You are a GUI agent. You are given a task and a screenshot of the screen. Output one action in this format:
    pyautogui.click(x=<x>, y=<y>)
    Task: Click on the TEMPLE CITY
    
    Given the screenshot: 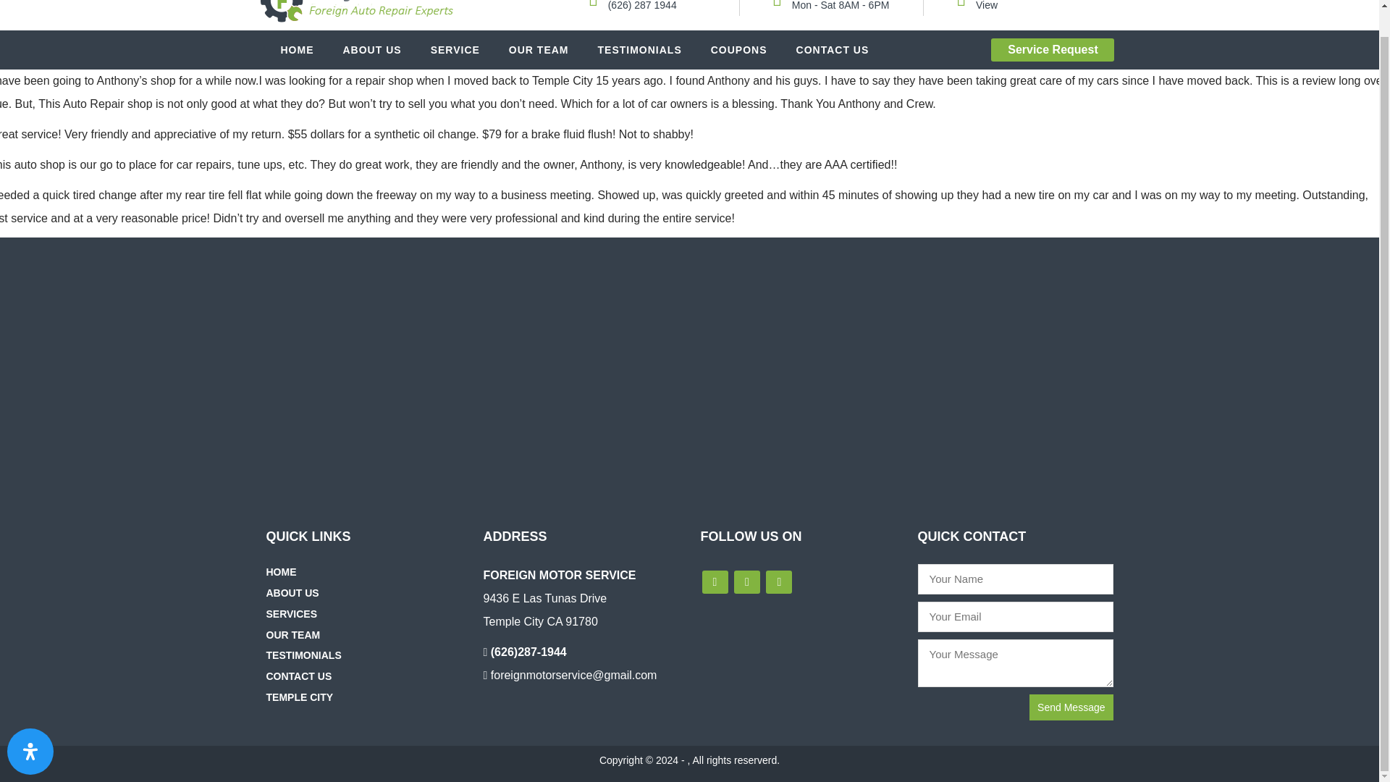 What is the action you would take?
    pyautogui.click(x=303, y=697)
    